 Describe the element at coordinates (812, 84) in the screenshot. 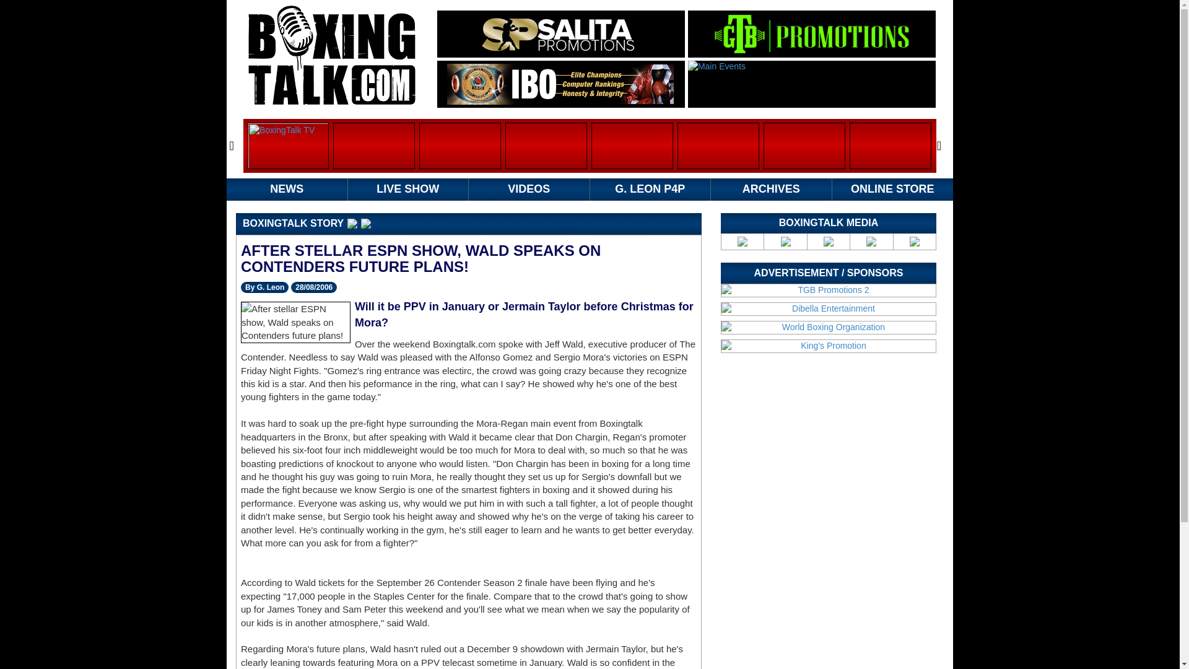

I see `Main Events` at that location.